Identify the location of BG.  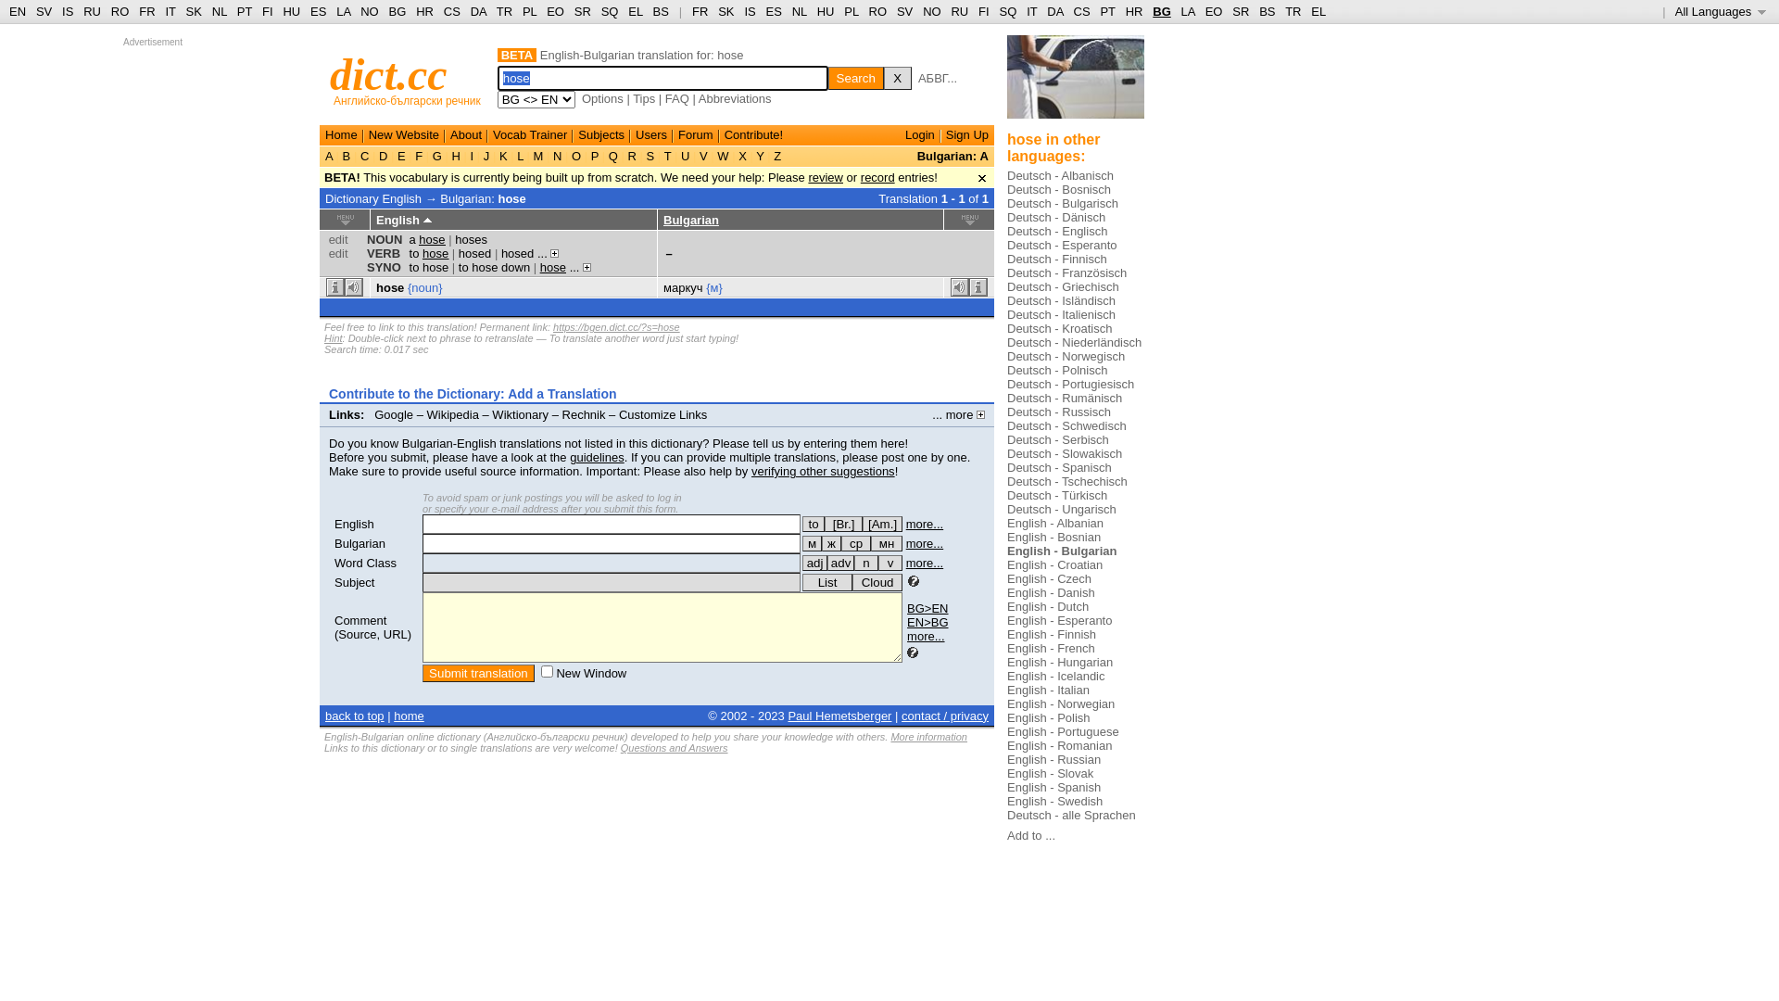
(1162, 11).